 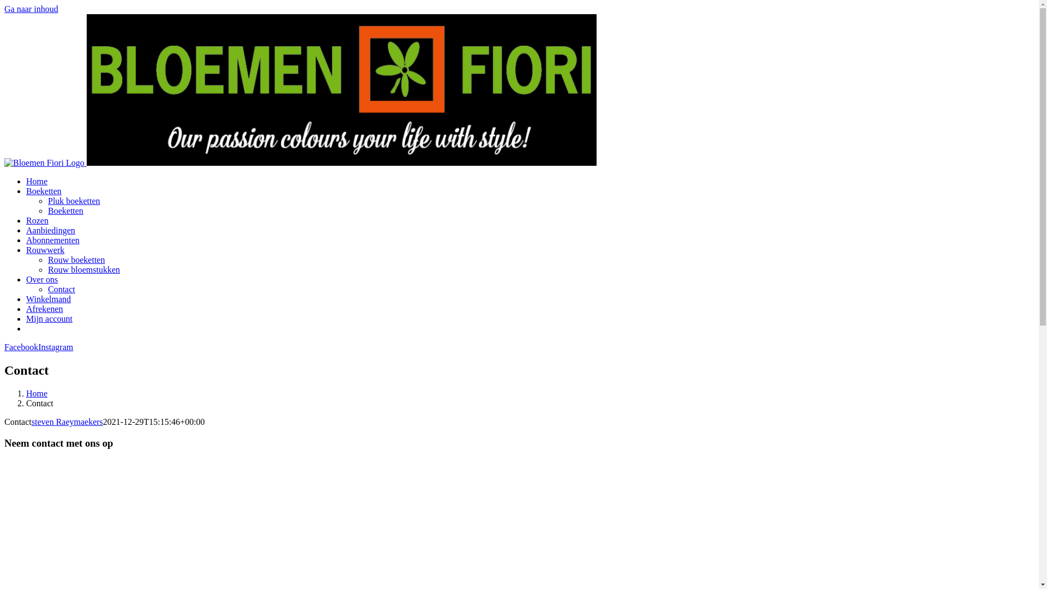 I want to click on Ga naar inhoud, so click(x=32, y=9).